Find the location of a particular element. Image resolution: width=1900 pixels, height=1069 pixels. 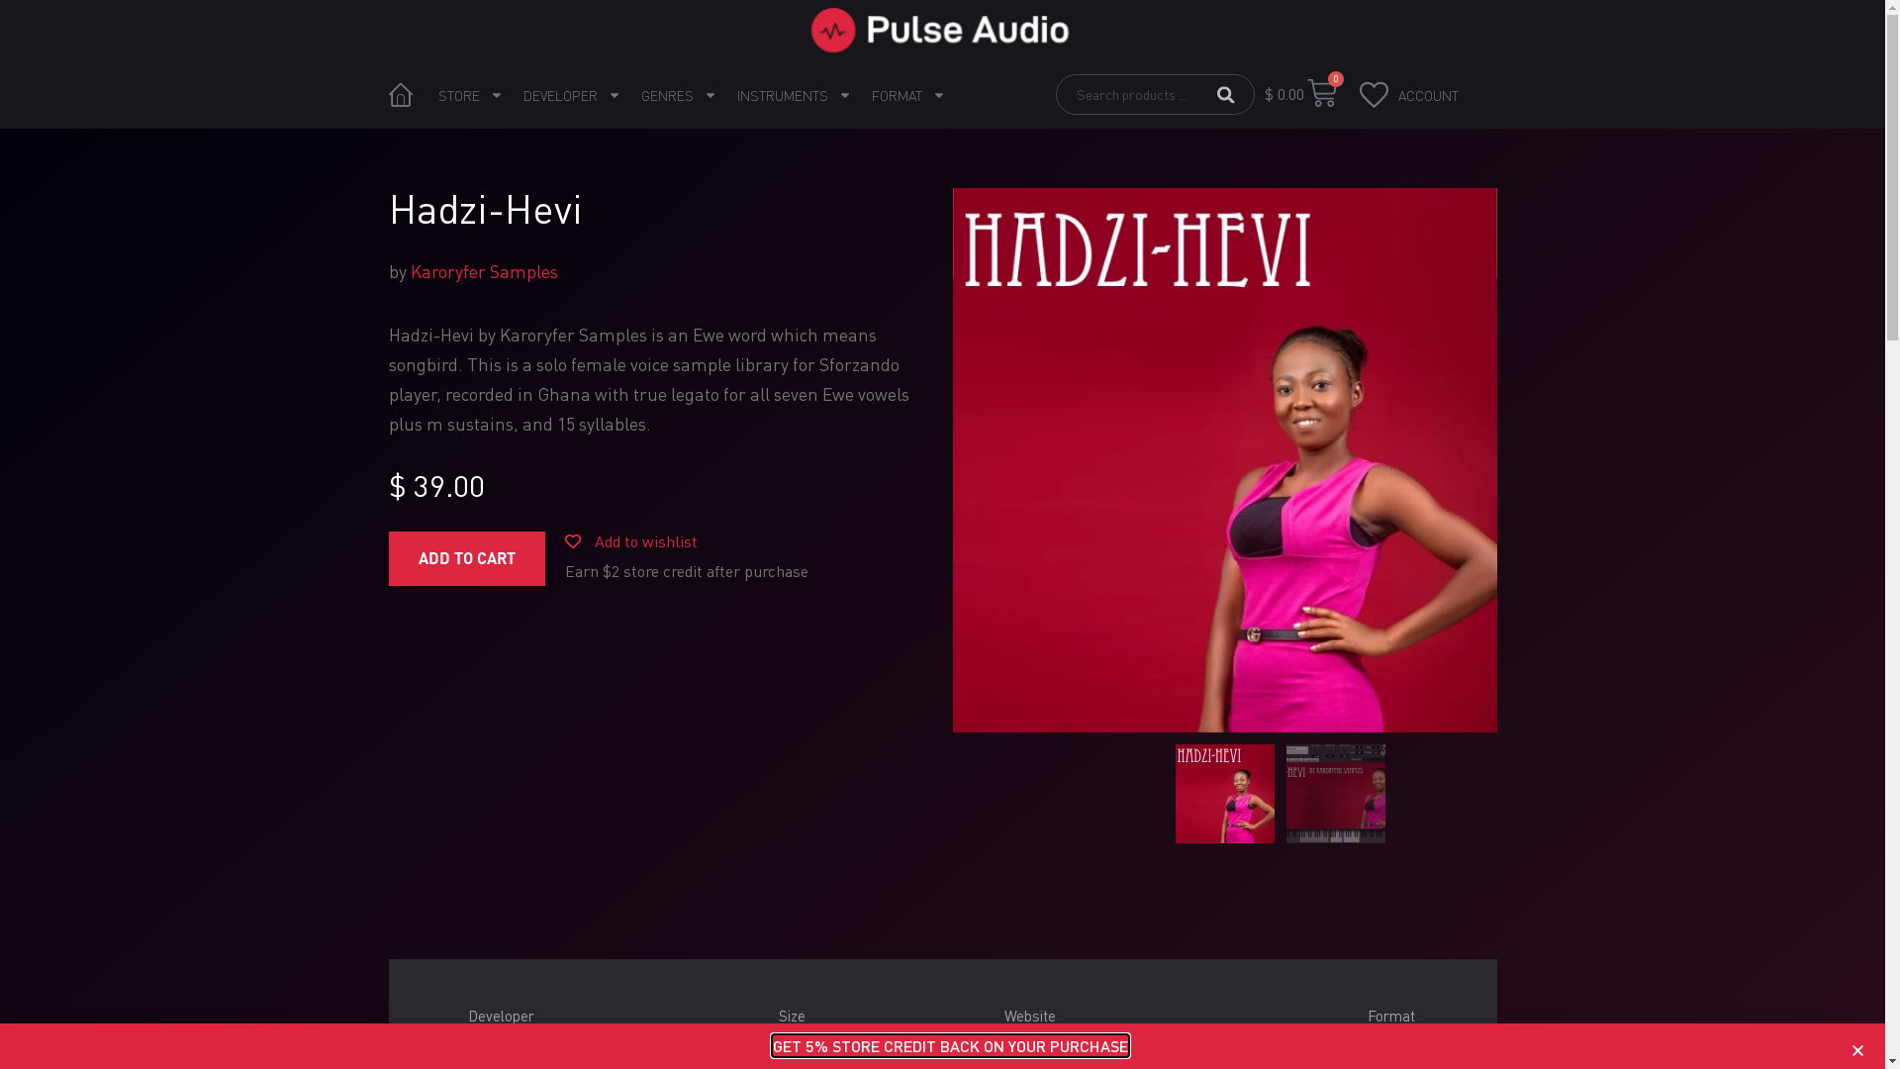

ACCOUNT is located at coordinates (1429, 94).